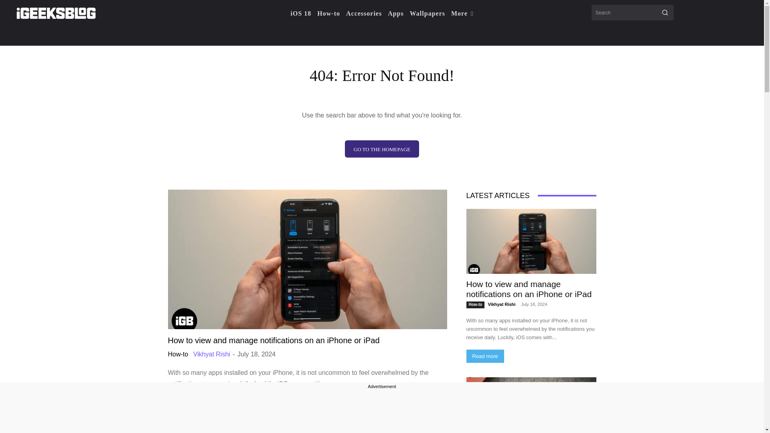  What do you see at coordinates (364, 14) in the screenshot?
I see `Accessories` at bounding box center [364, 14].